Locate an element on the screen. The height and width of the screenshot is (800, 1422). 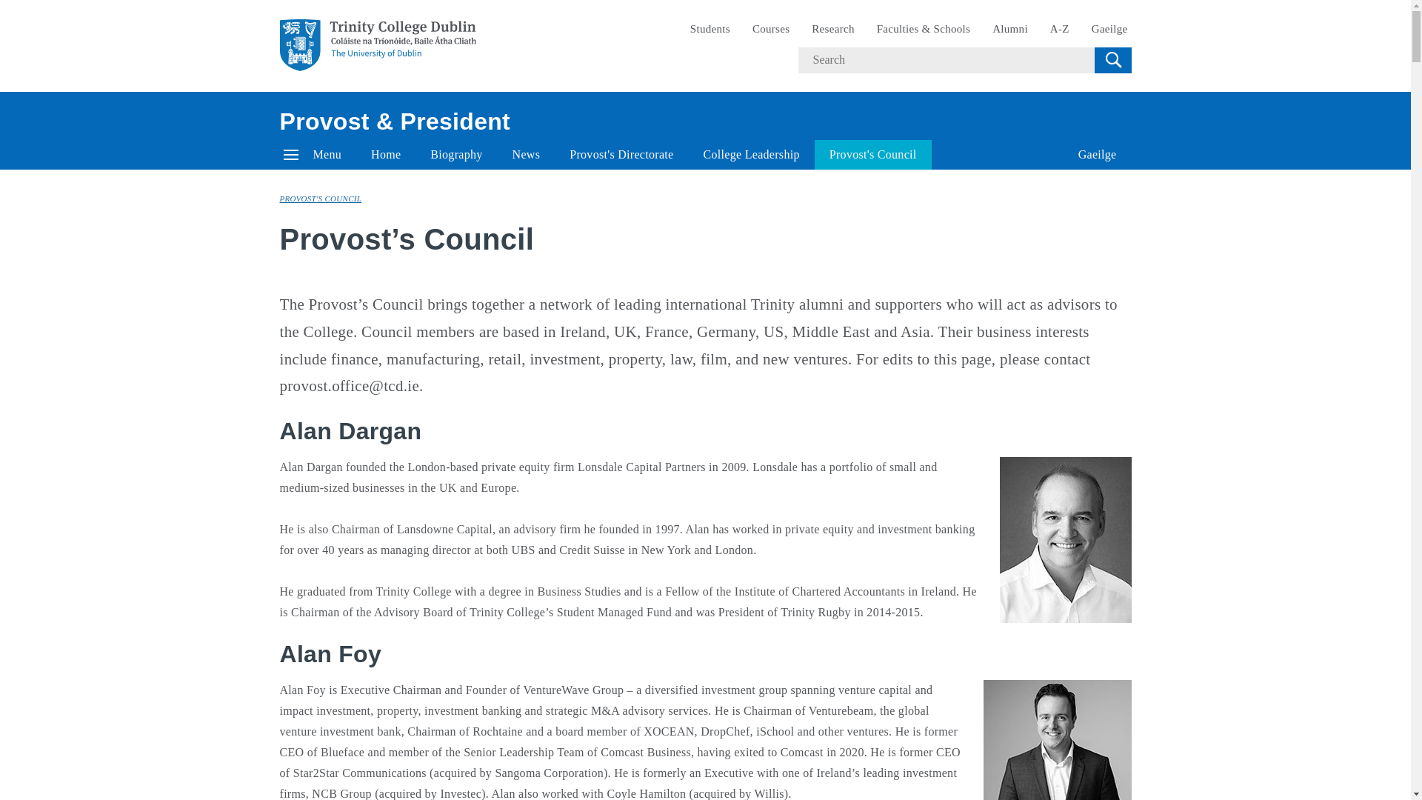
Biography is located at coordinates (455, 154).